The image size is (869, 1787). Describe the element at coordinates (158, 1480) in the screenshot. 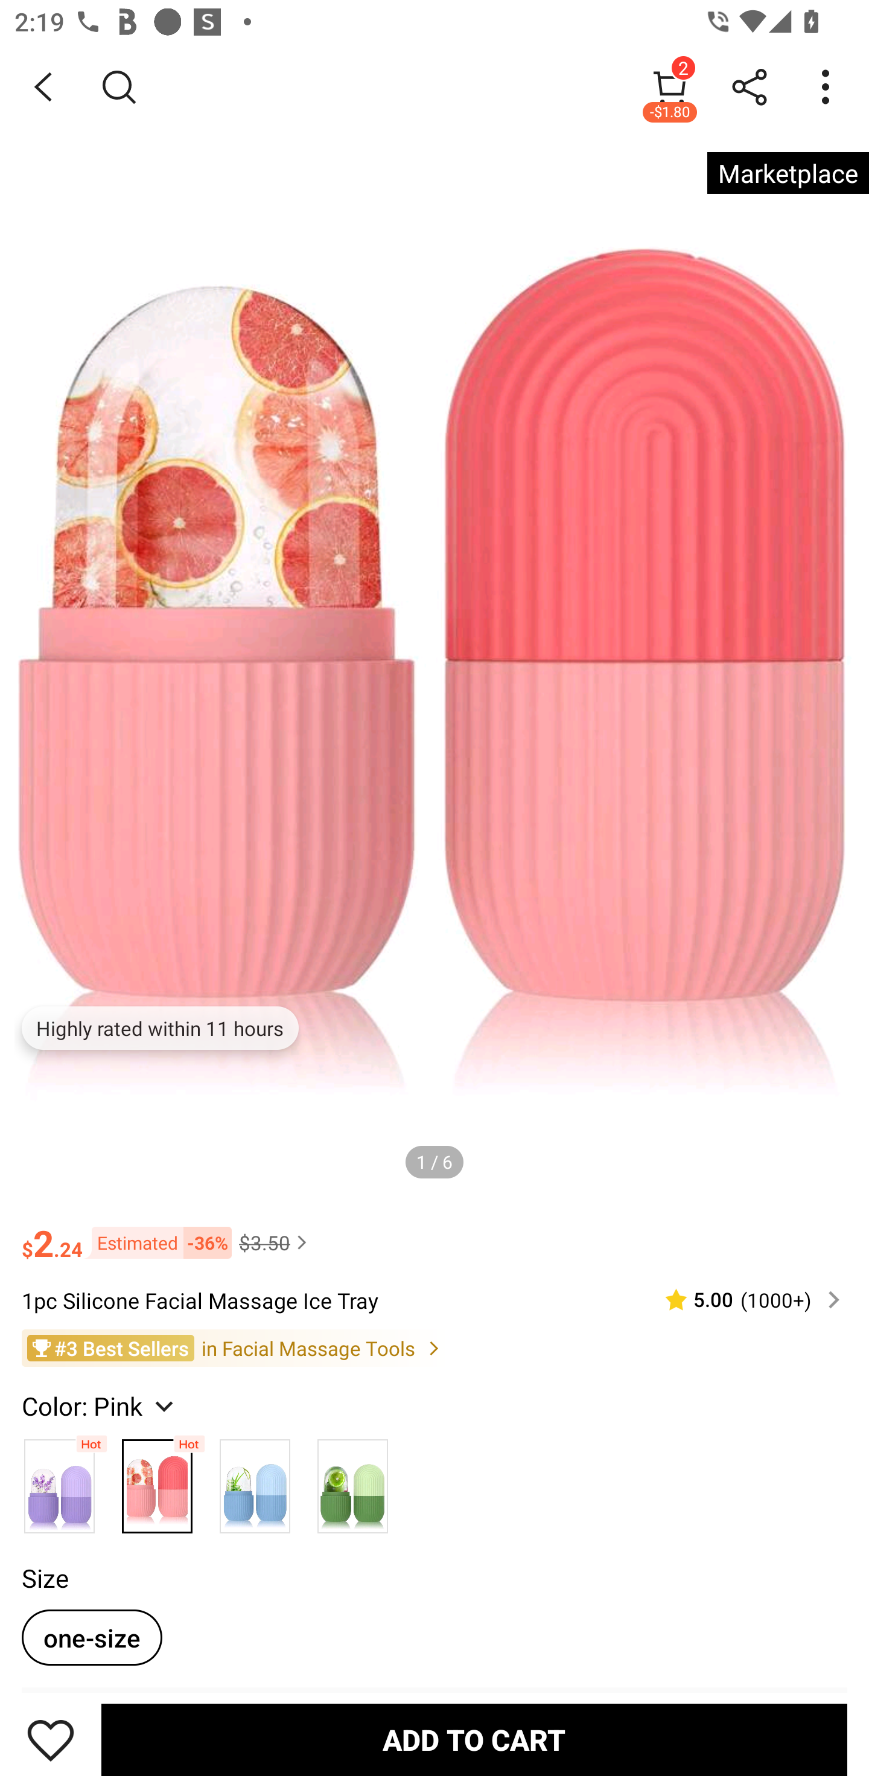

I see `Pink` at that location.